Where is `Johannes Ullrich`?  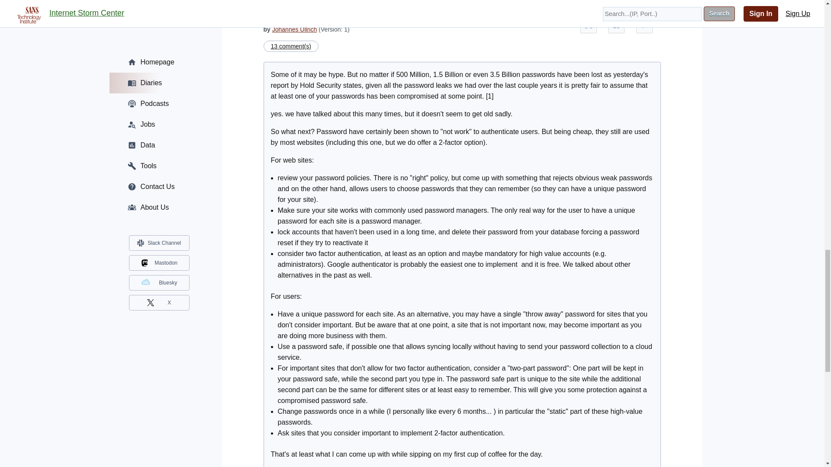 Johannes Ullrich is located at coordinates (295, 29).